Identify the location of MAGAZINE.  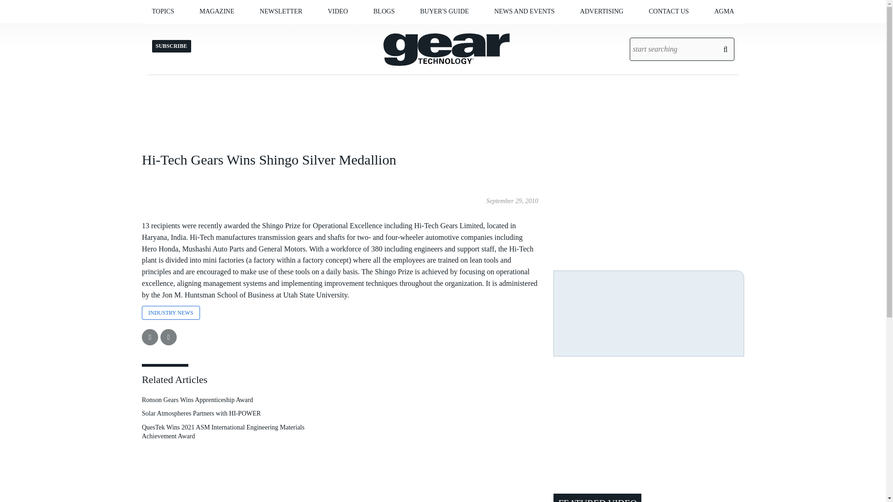
(217, 11).